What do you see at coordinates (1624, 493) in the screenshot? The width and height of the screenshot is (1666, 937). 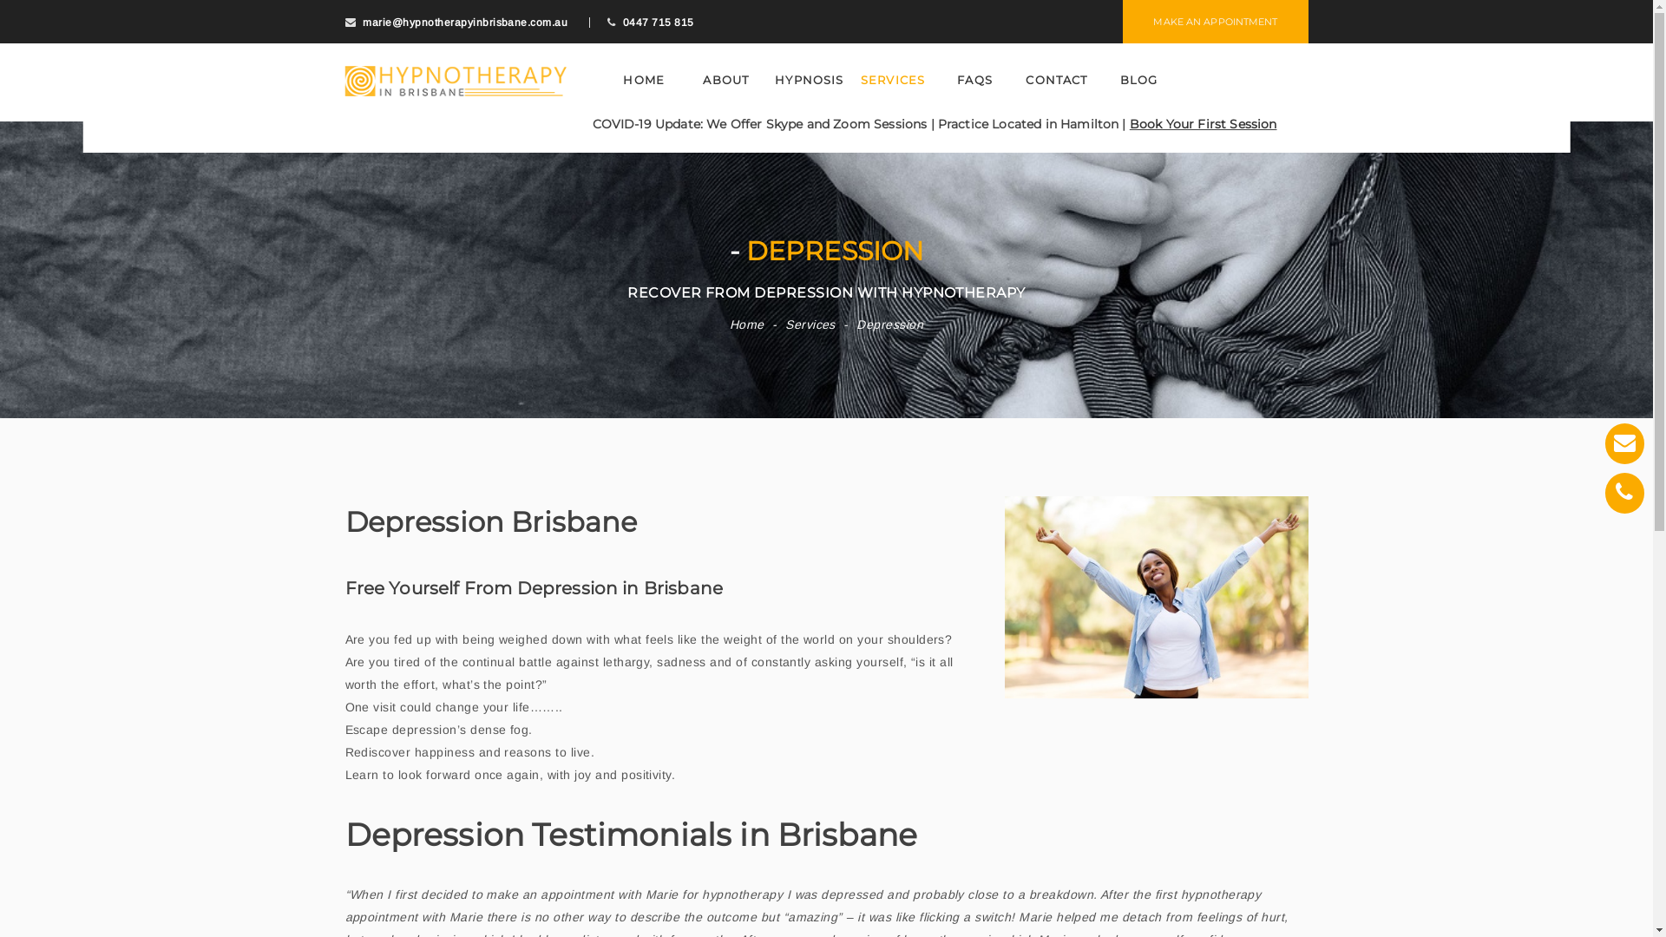 I see `Call Us` at bounding box center [1624, 493].